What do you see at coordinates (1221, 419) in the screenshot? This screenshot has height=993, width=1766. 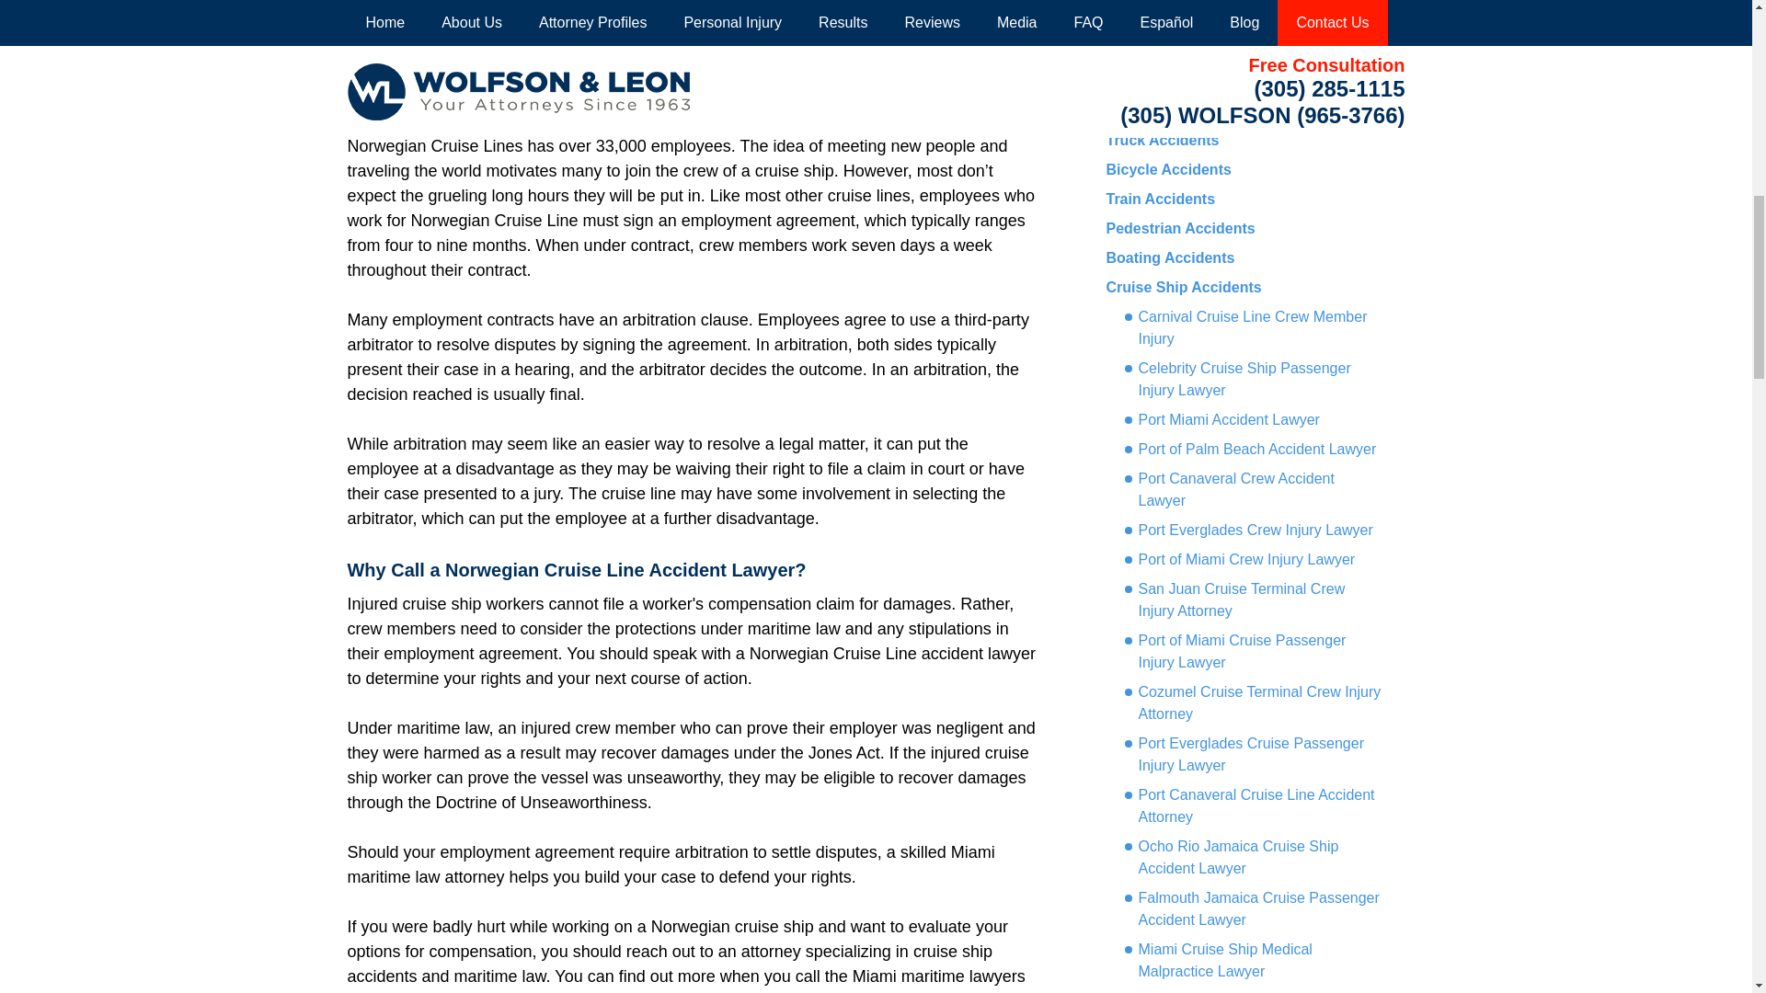 I see `Port Miami Accident Lawyer` at bounding box center [1221, 419].